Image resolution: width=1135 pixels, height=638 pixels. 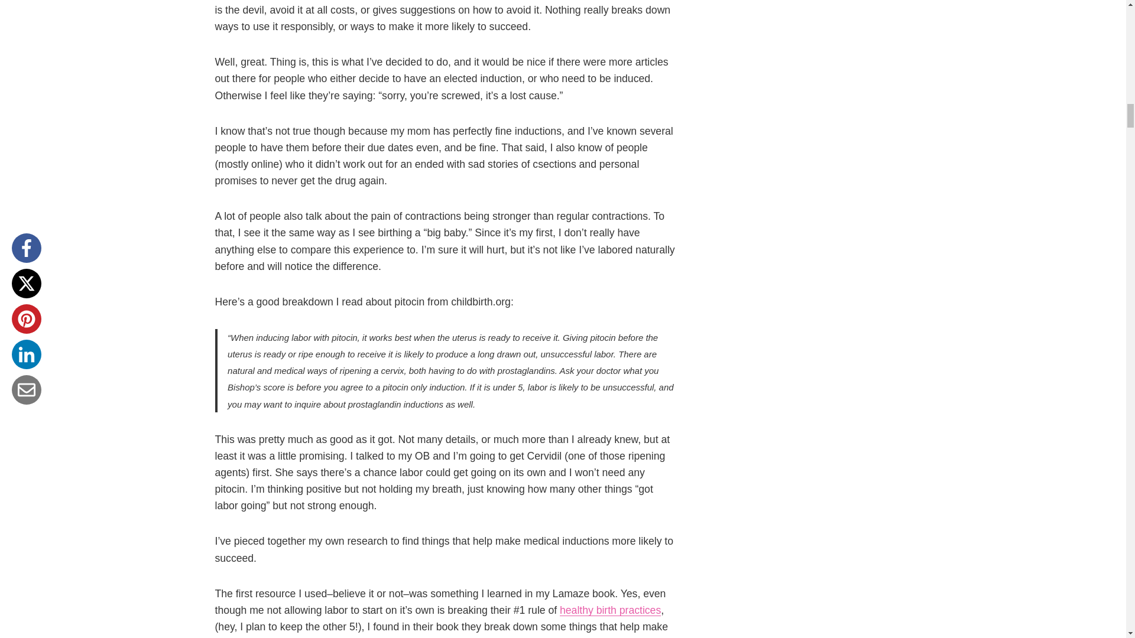 What do you see at coordinates (610, 610) in the screenshot?
I see `healthy birth practices` at bounding box center [610, 610].